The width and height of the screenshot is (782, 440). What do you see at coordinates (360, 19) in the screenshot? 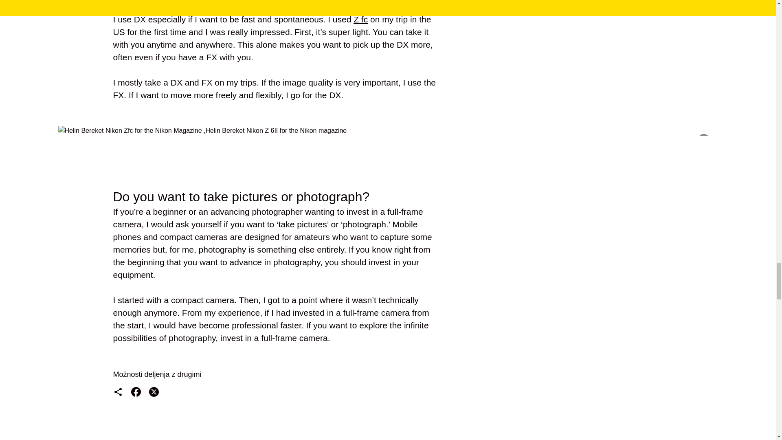
I see `Z fc` at bounding box center [360, 19].